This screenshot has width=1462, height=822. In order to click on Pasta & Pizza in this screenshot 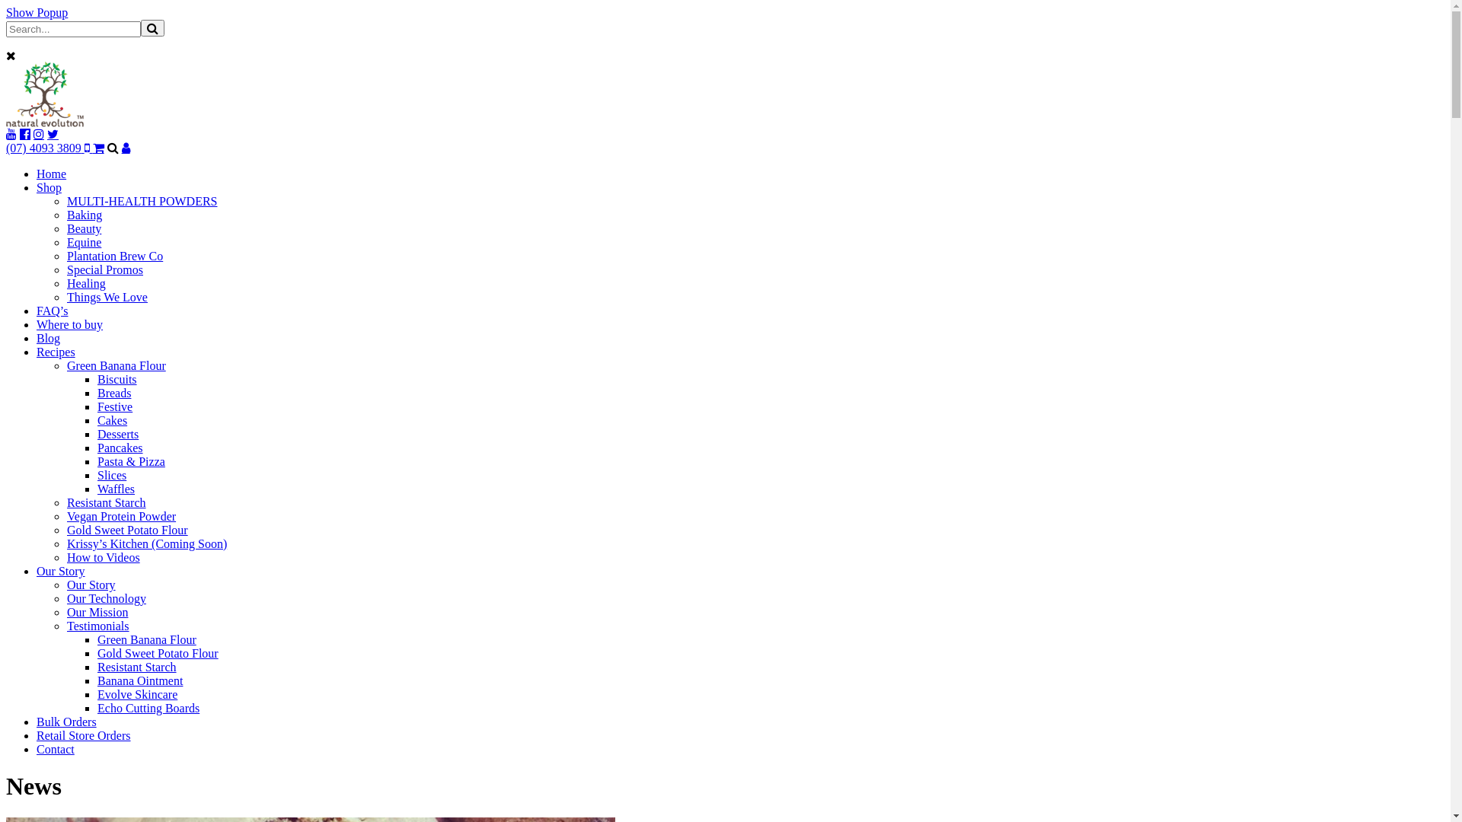, I will do `click(131, 461)`.